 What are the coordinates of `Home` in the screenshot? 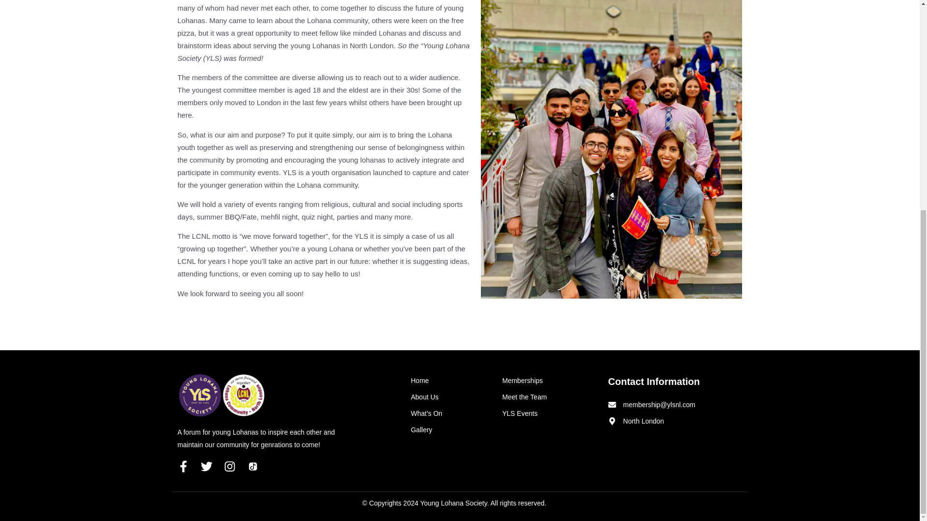 It's located at (451, 381).